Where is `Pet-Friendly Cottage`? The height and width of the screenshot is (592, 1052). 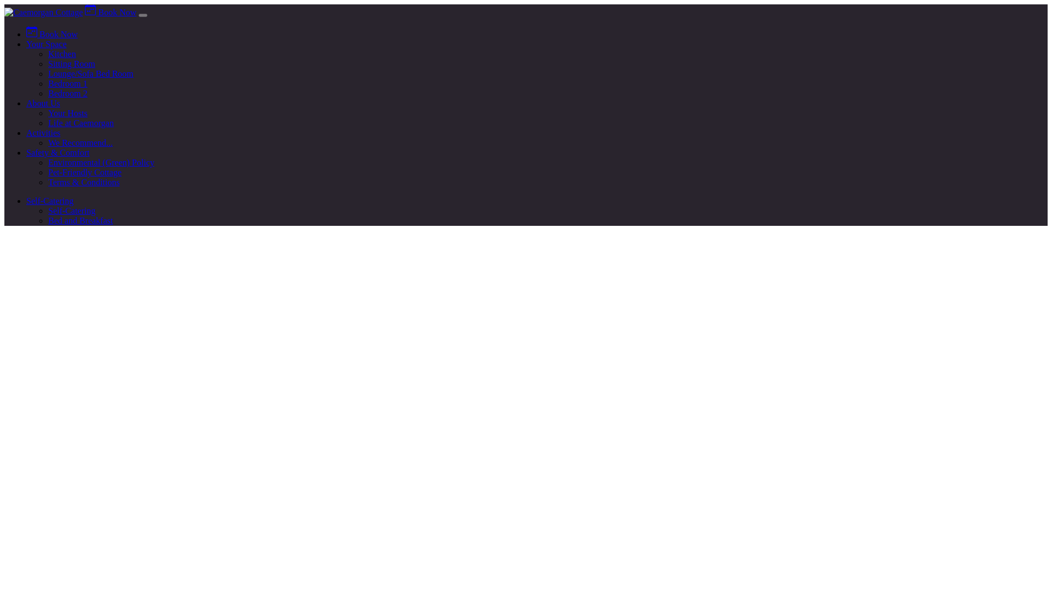 Pet-Friendly Cottage is located at coordinates (85, 172).